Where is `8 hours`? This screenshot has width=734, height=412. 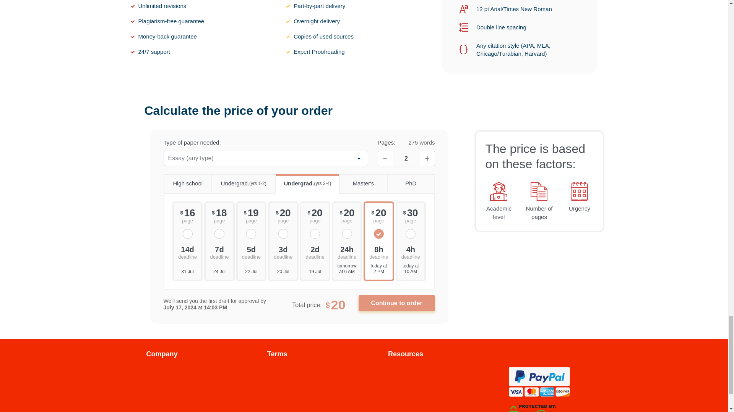 8 hours is located at coordinates (378, 252).